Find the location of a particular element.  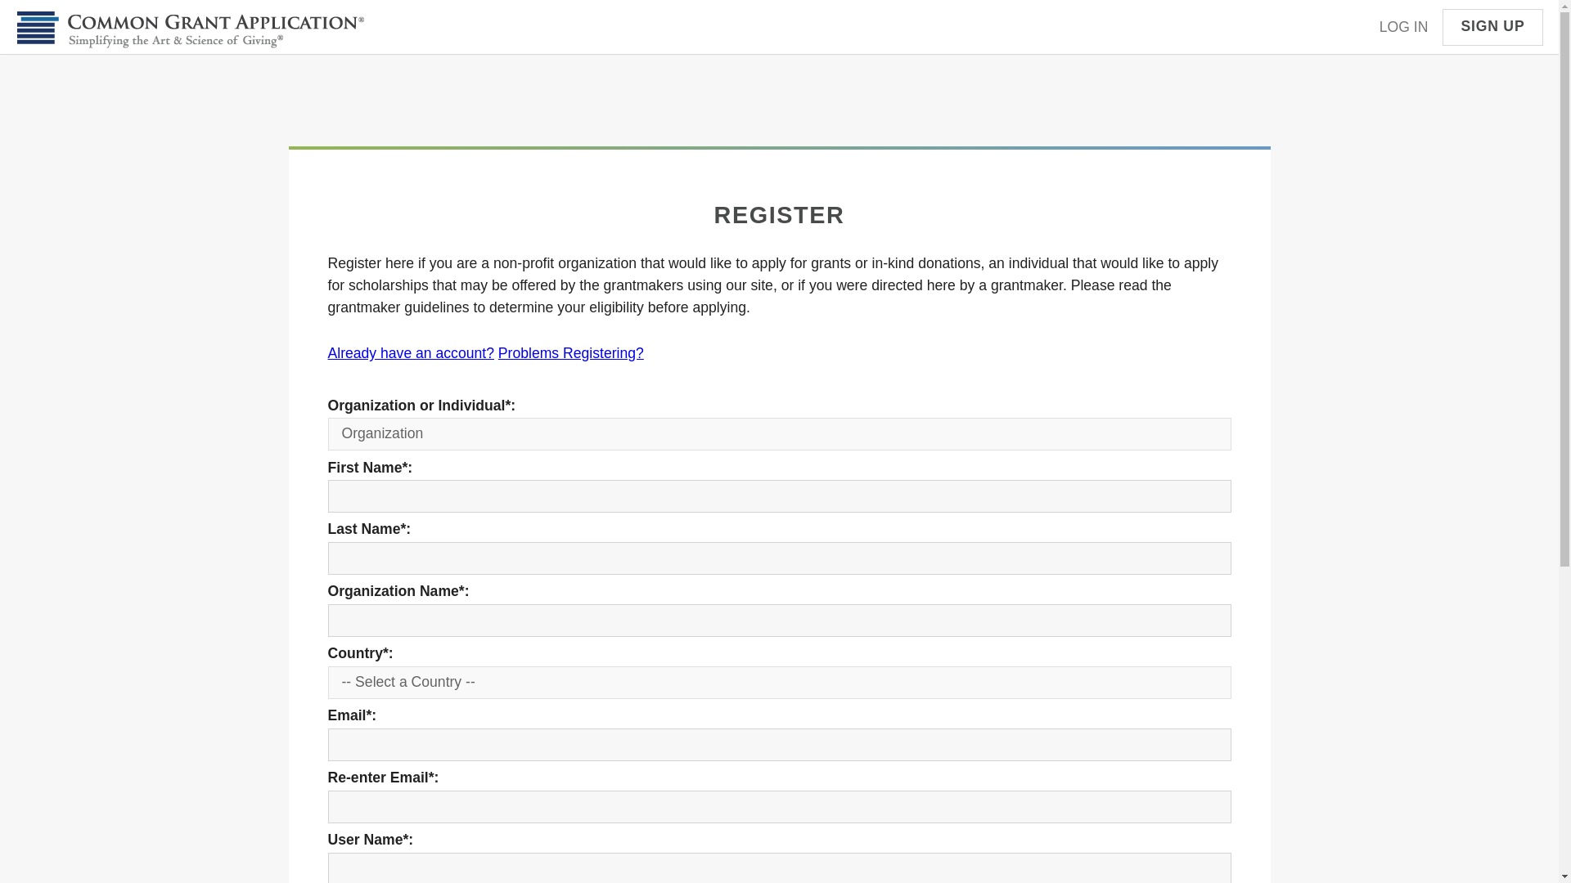

LOG IN is located at coordinates (1403, 27).